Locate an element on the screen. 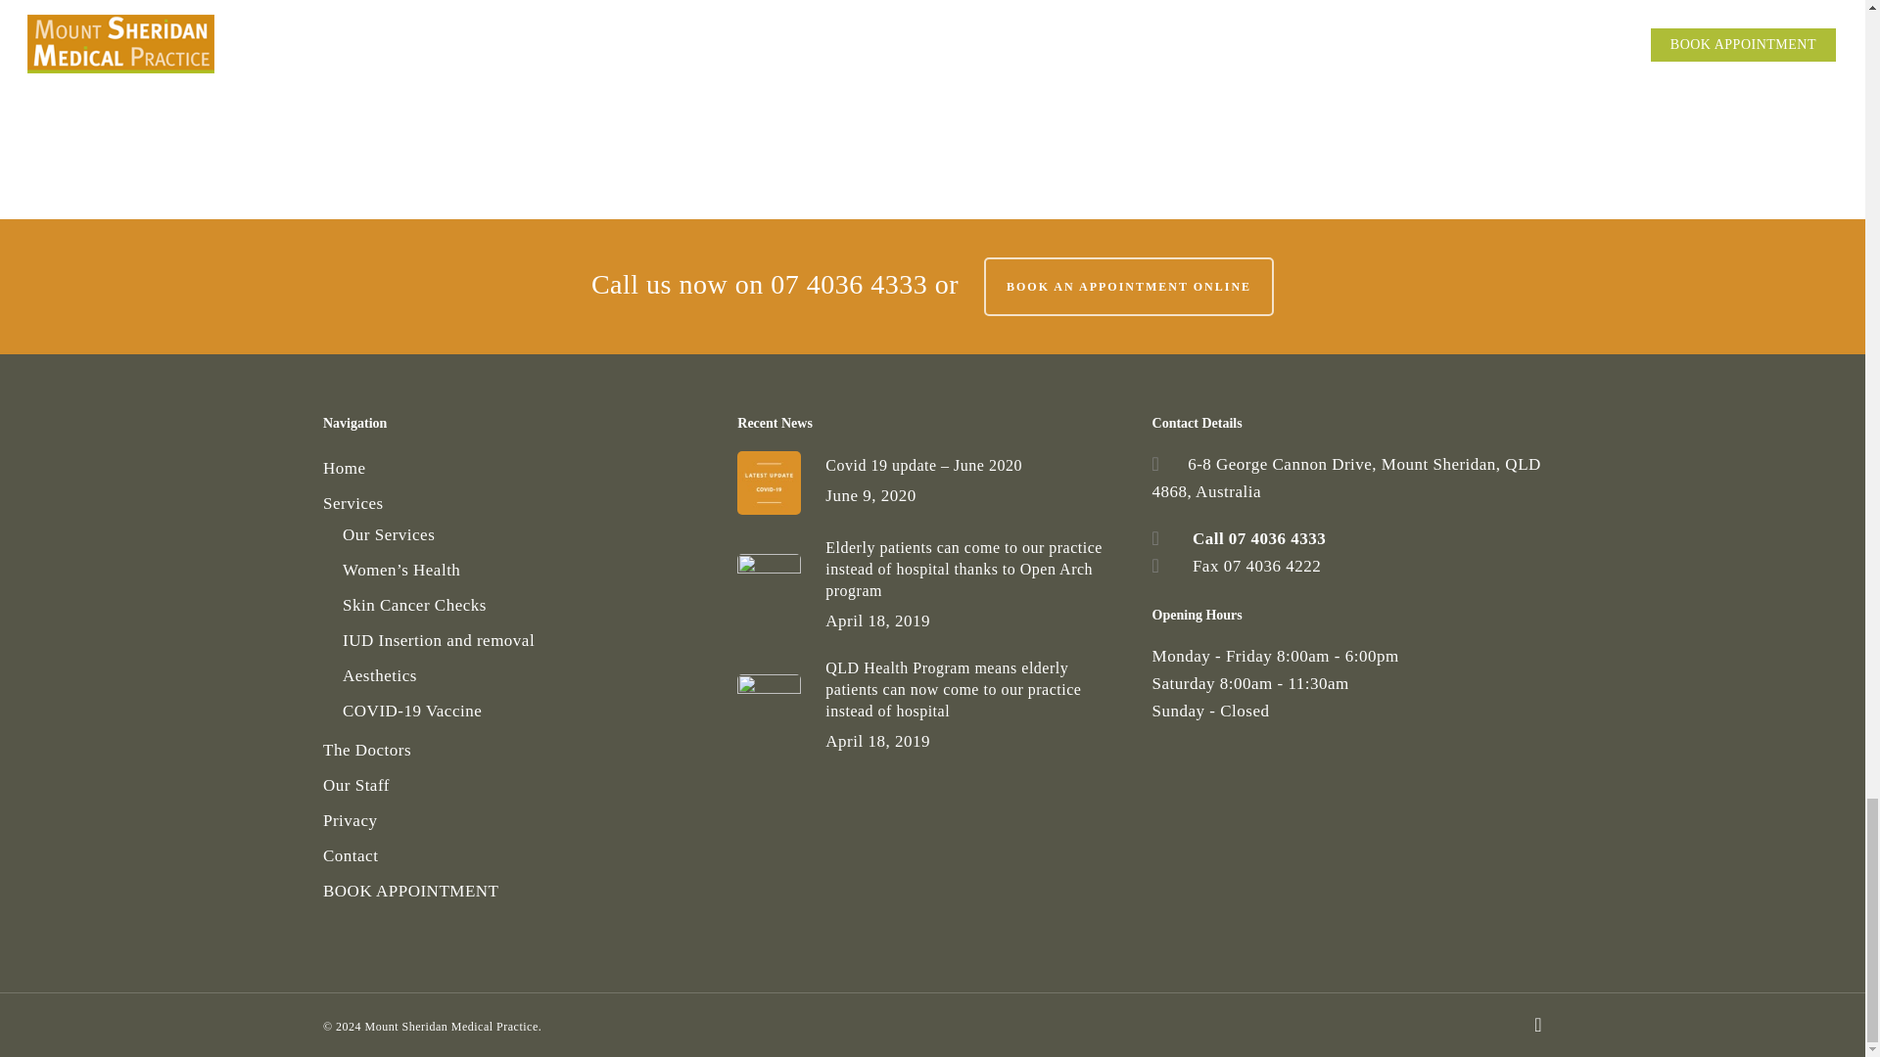  BOOK AN APPOINTMENT ONLINE is located at coordinates (1128, 286).